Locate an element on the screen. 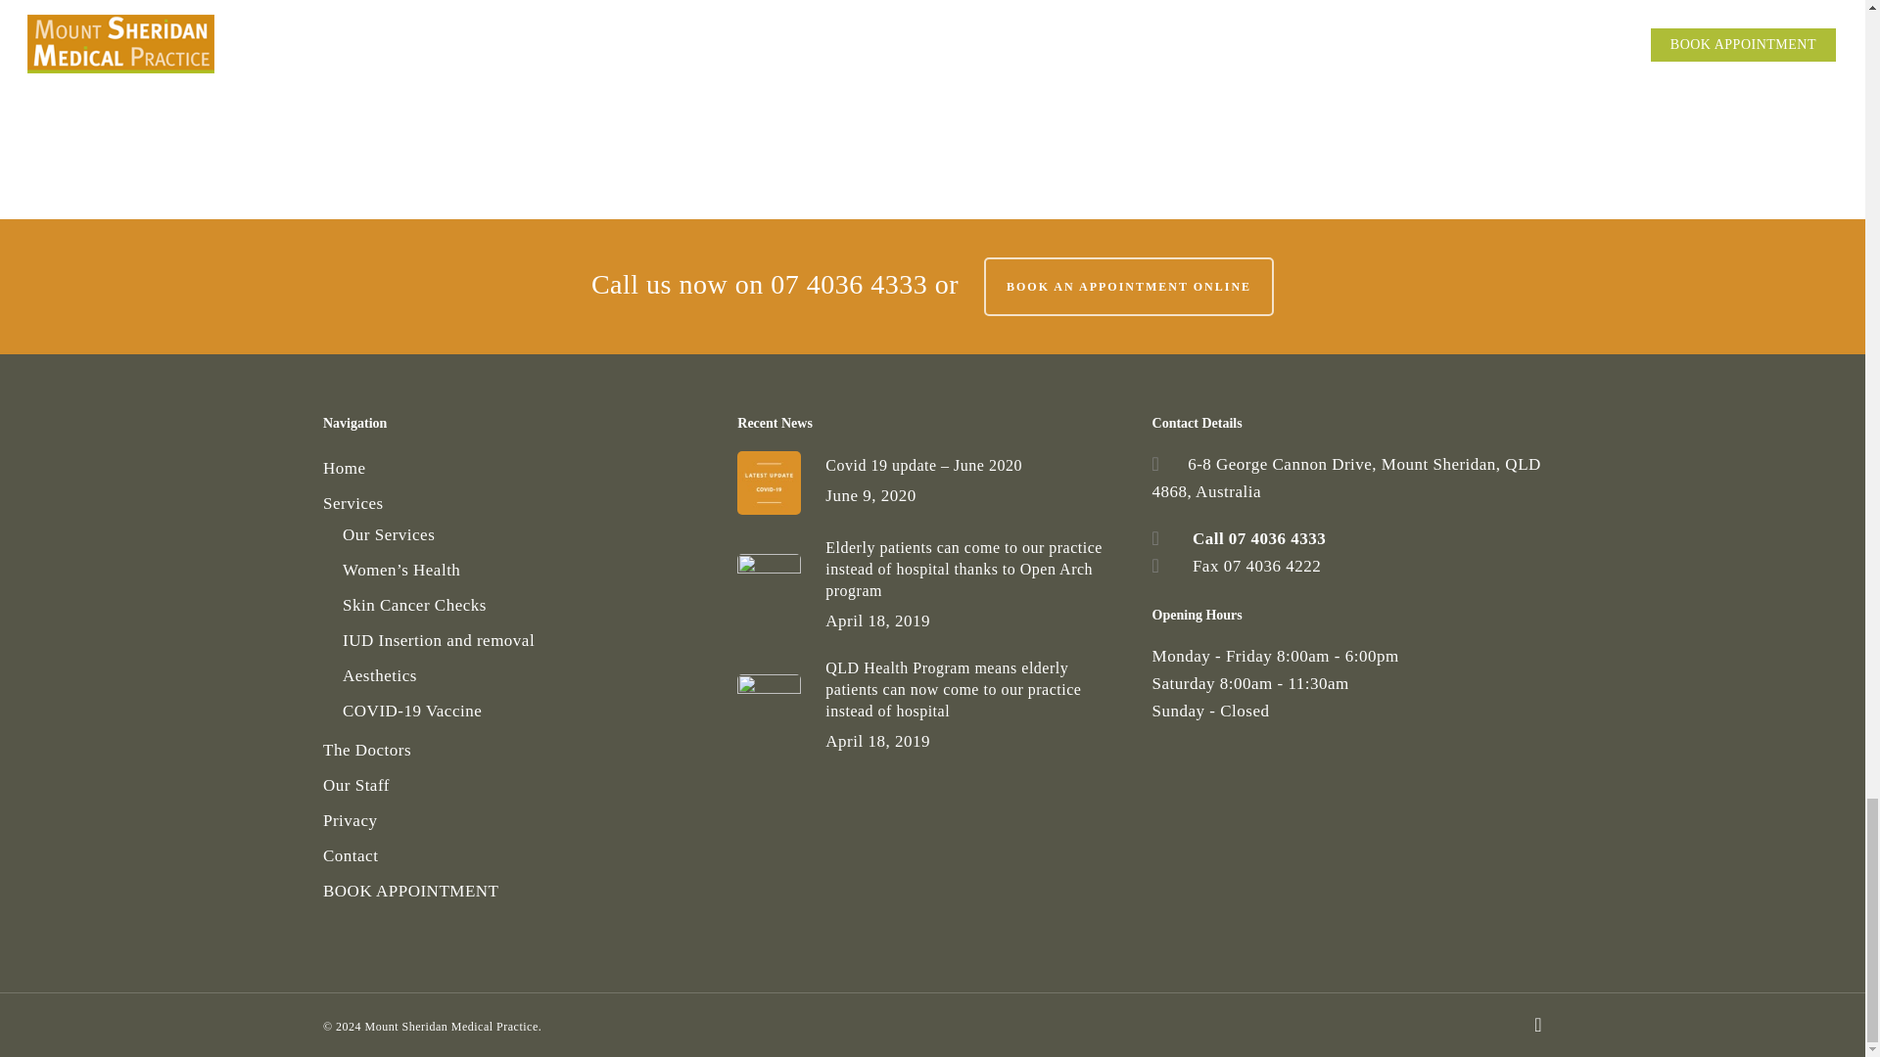  BOOK AN APPOINTMENT ONLINE is located at coordinates (1128, 286).